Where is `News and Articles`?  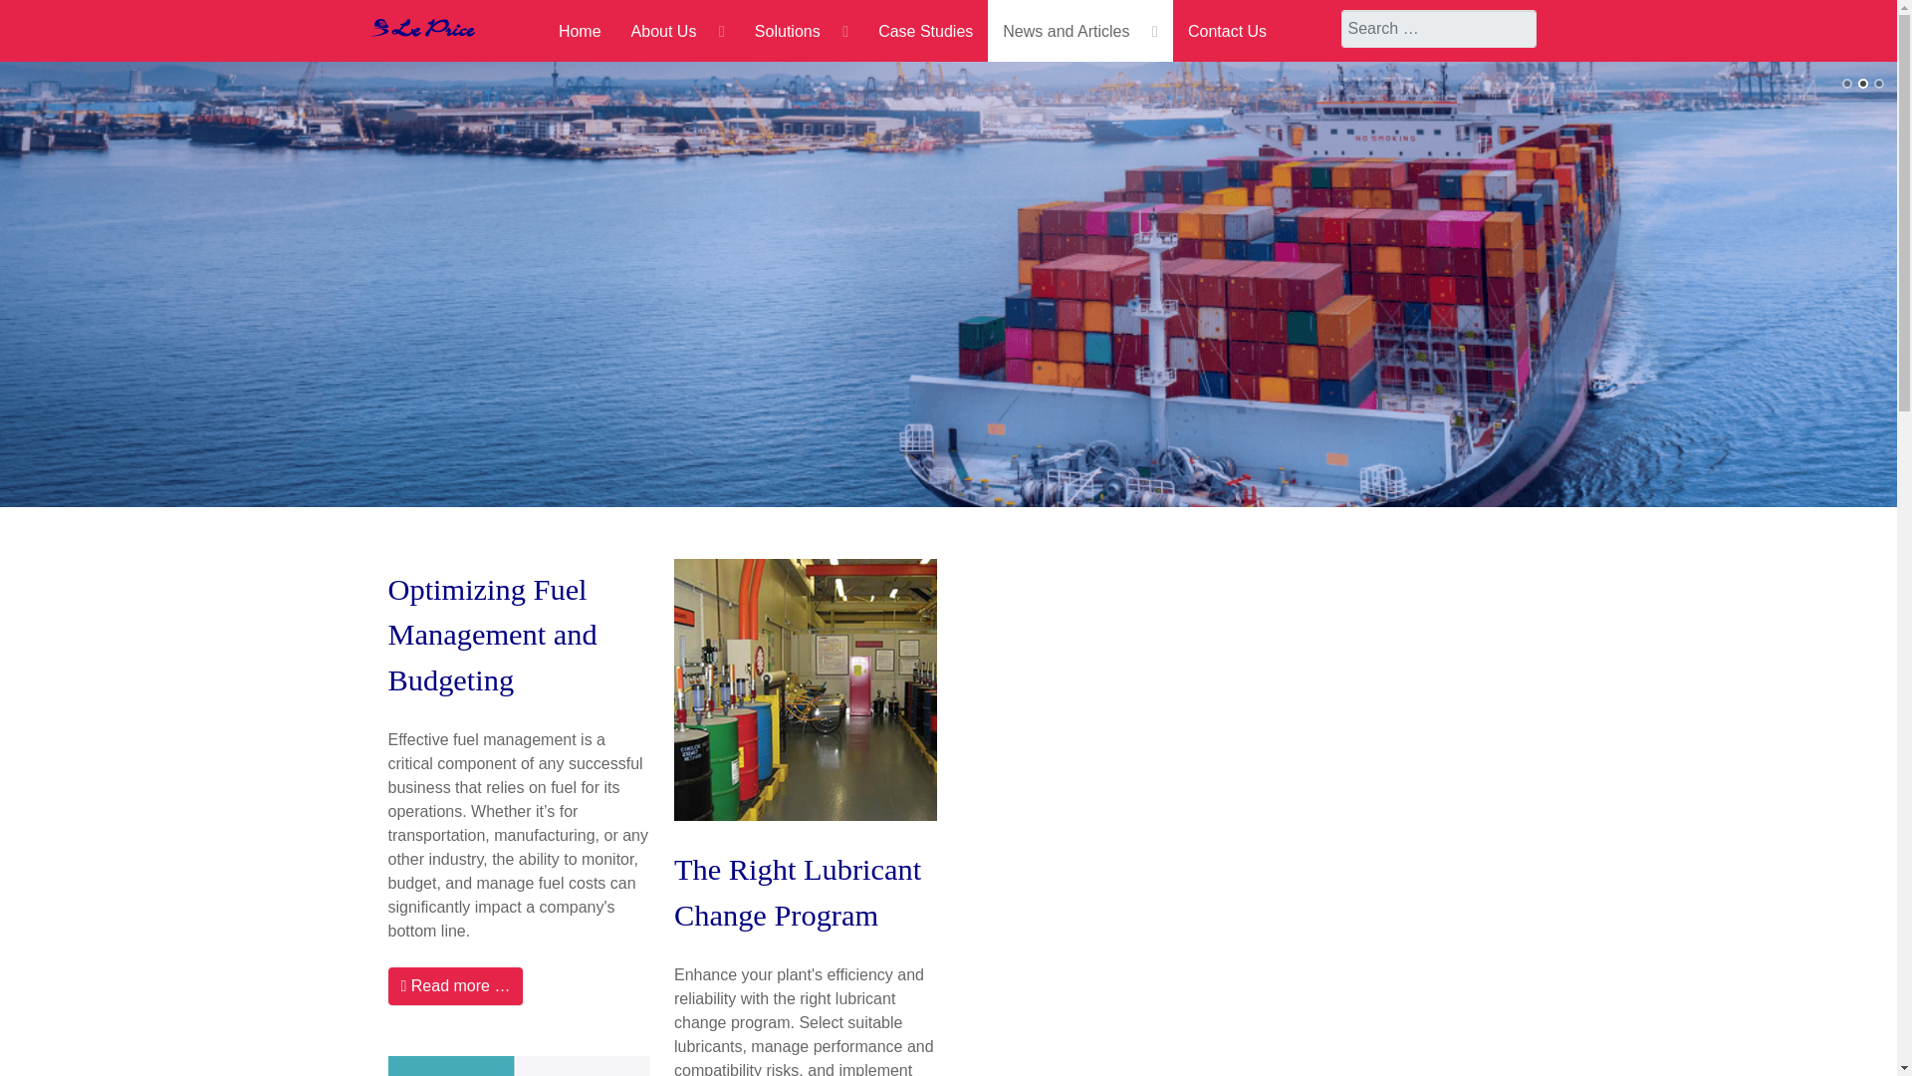
News and Articles is located at coordinates (1080, 30).